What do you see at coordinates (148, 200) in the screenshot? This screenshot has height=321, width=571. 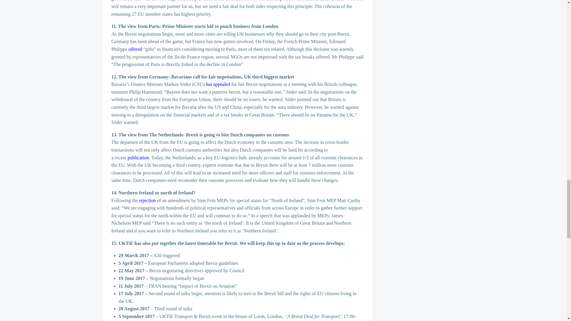 I see `rejection` at bounding box center [148, 200].